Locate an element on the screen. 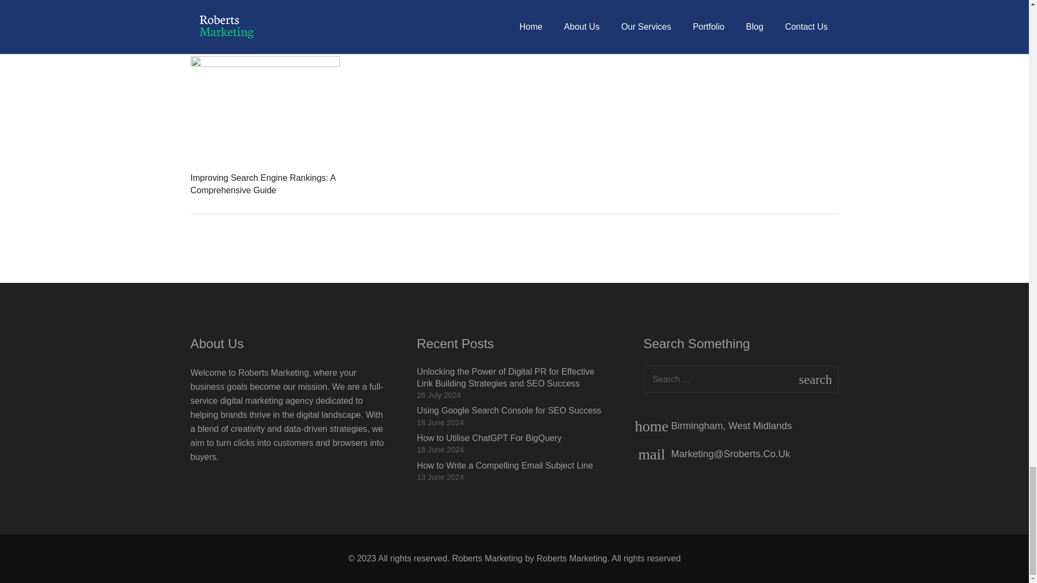 Image resolution: width=1037 pixels, height=583 pixels. Improving Search Engine Rankings: A Comprehensive Guide is located at coordinates (262, 184).